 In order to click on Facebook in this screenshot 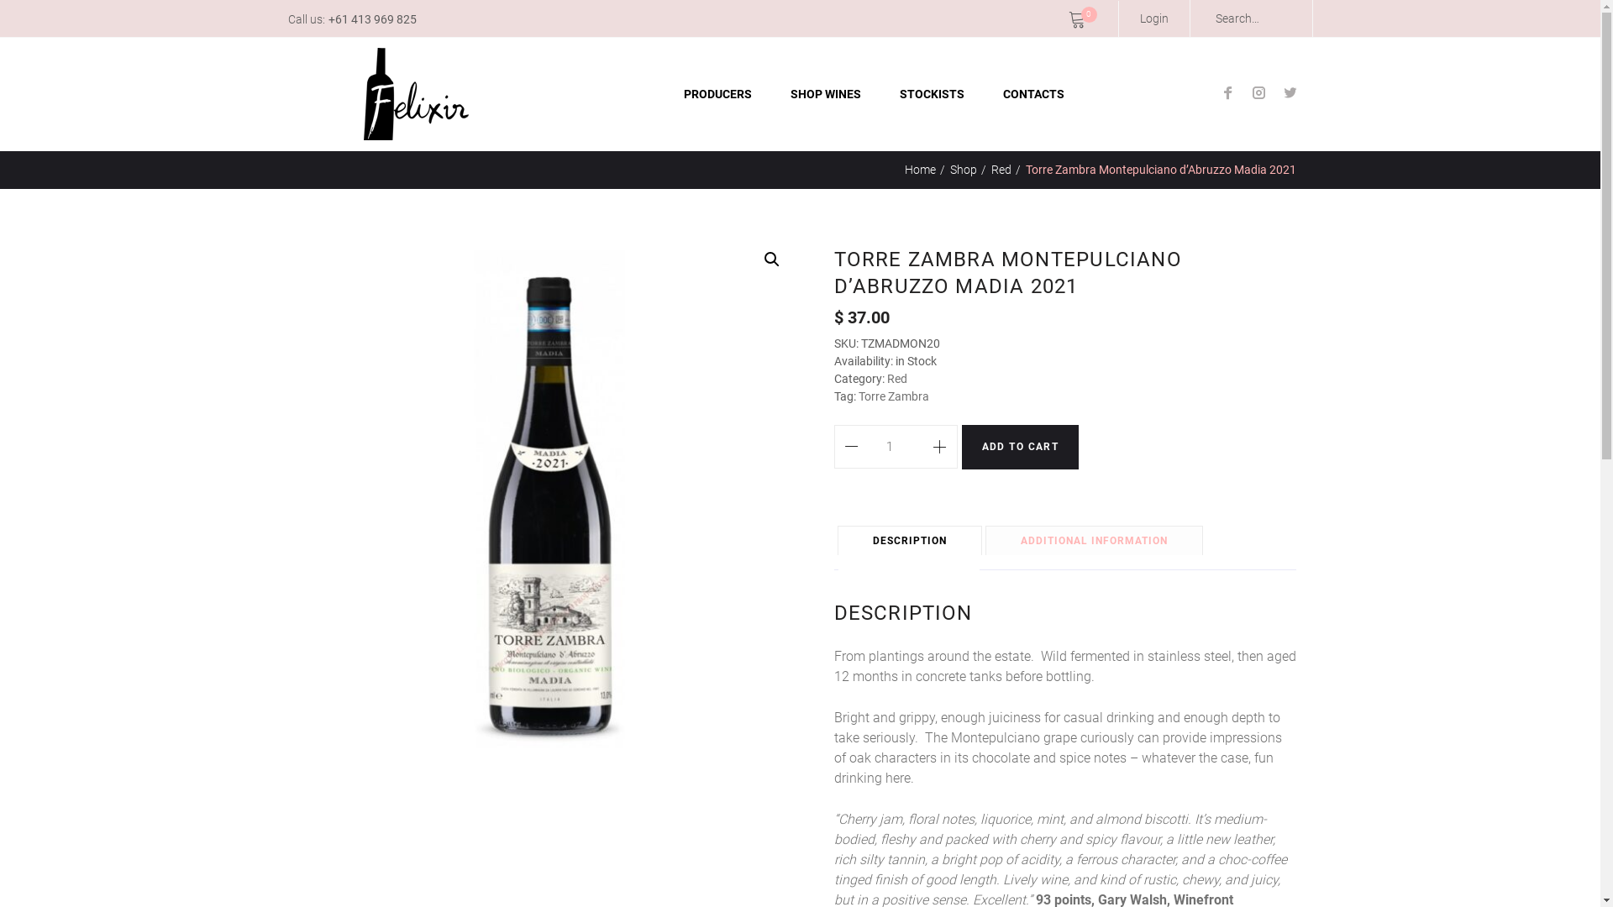, I will do `click(1228, 94)`.